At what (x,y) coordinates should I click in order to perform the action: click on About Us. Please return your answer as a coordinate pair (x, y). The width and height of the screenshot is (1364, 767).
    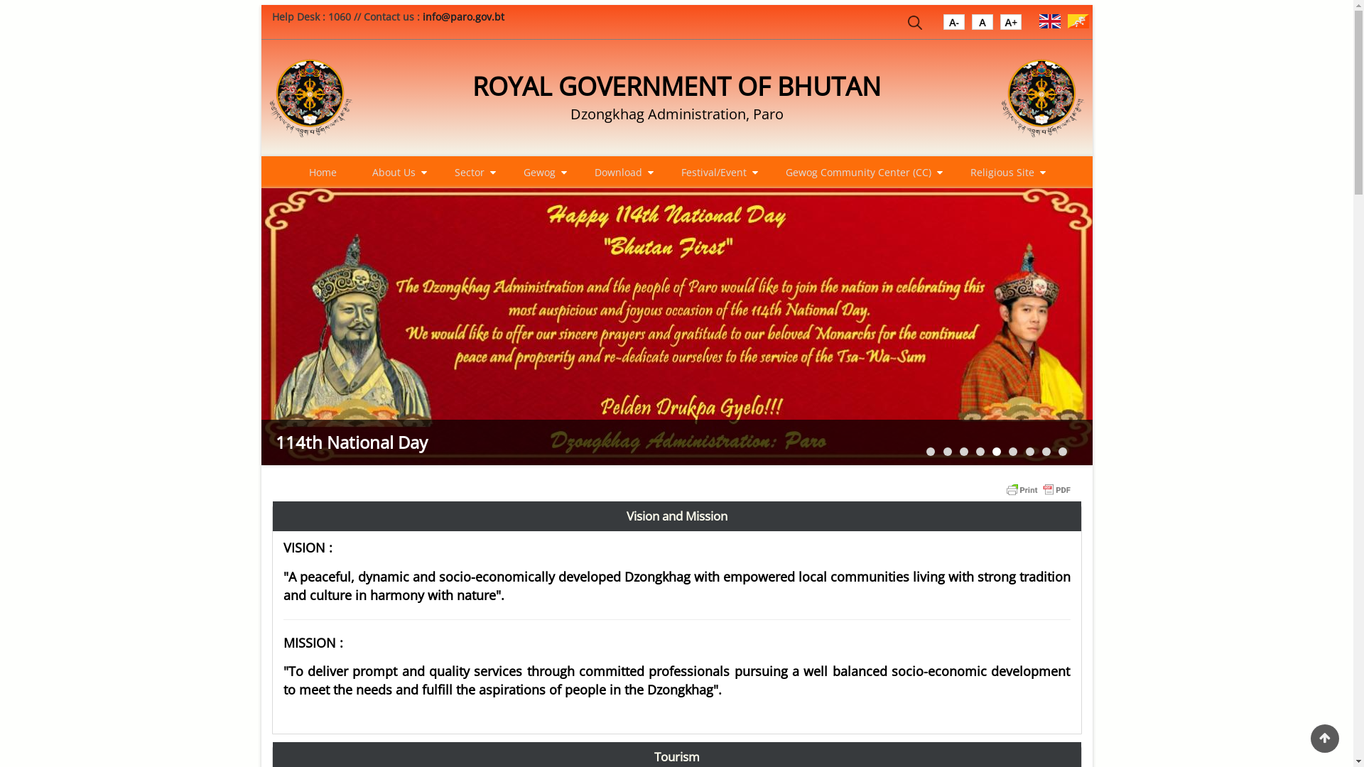
    Looking at the image, I should click on (396, 172).